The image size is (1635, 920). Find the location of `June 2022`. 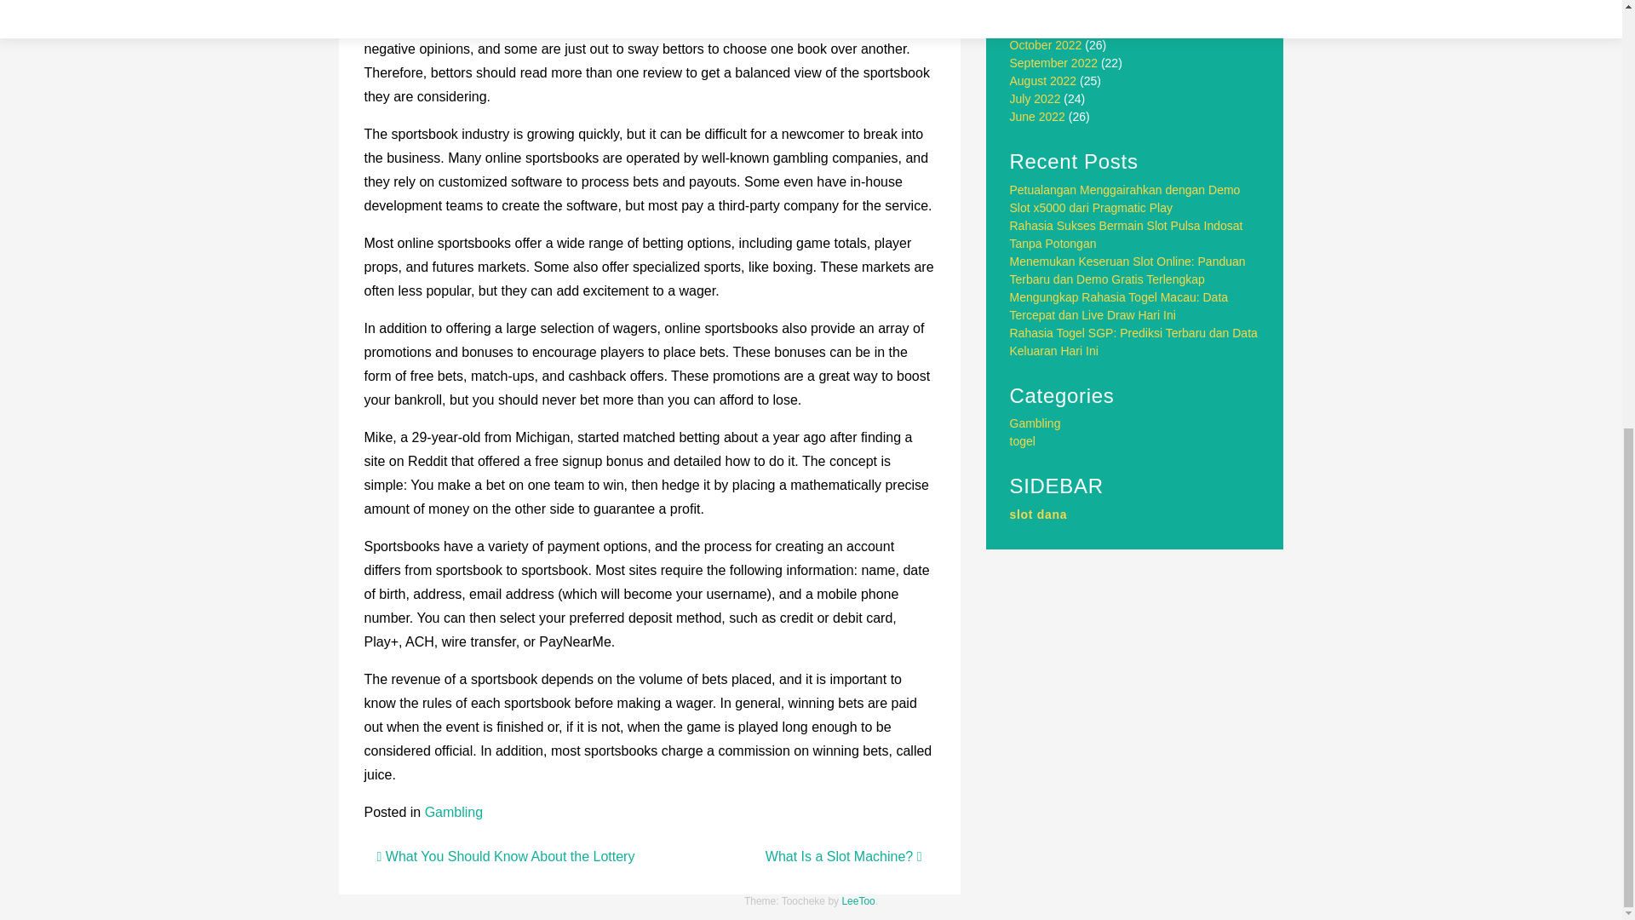

June 2022 is located at coordinates (1037, 116).